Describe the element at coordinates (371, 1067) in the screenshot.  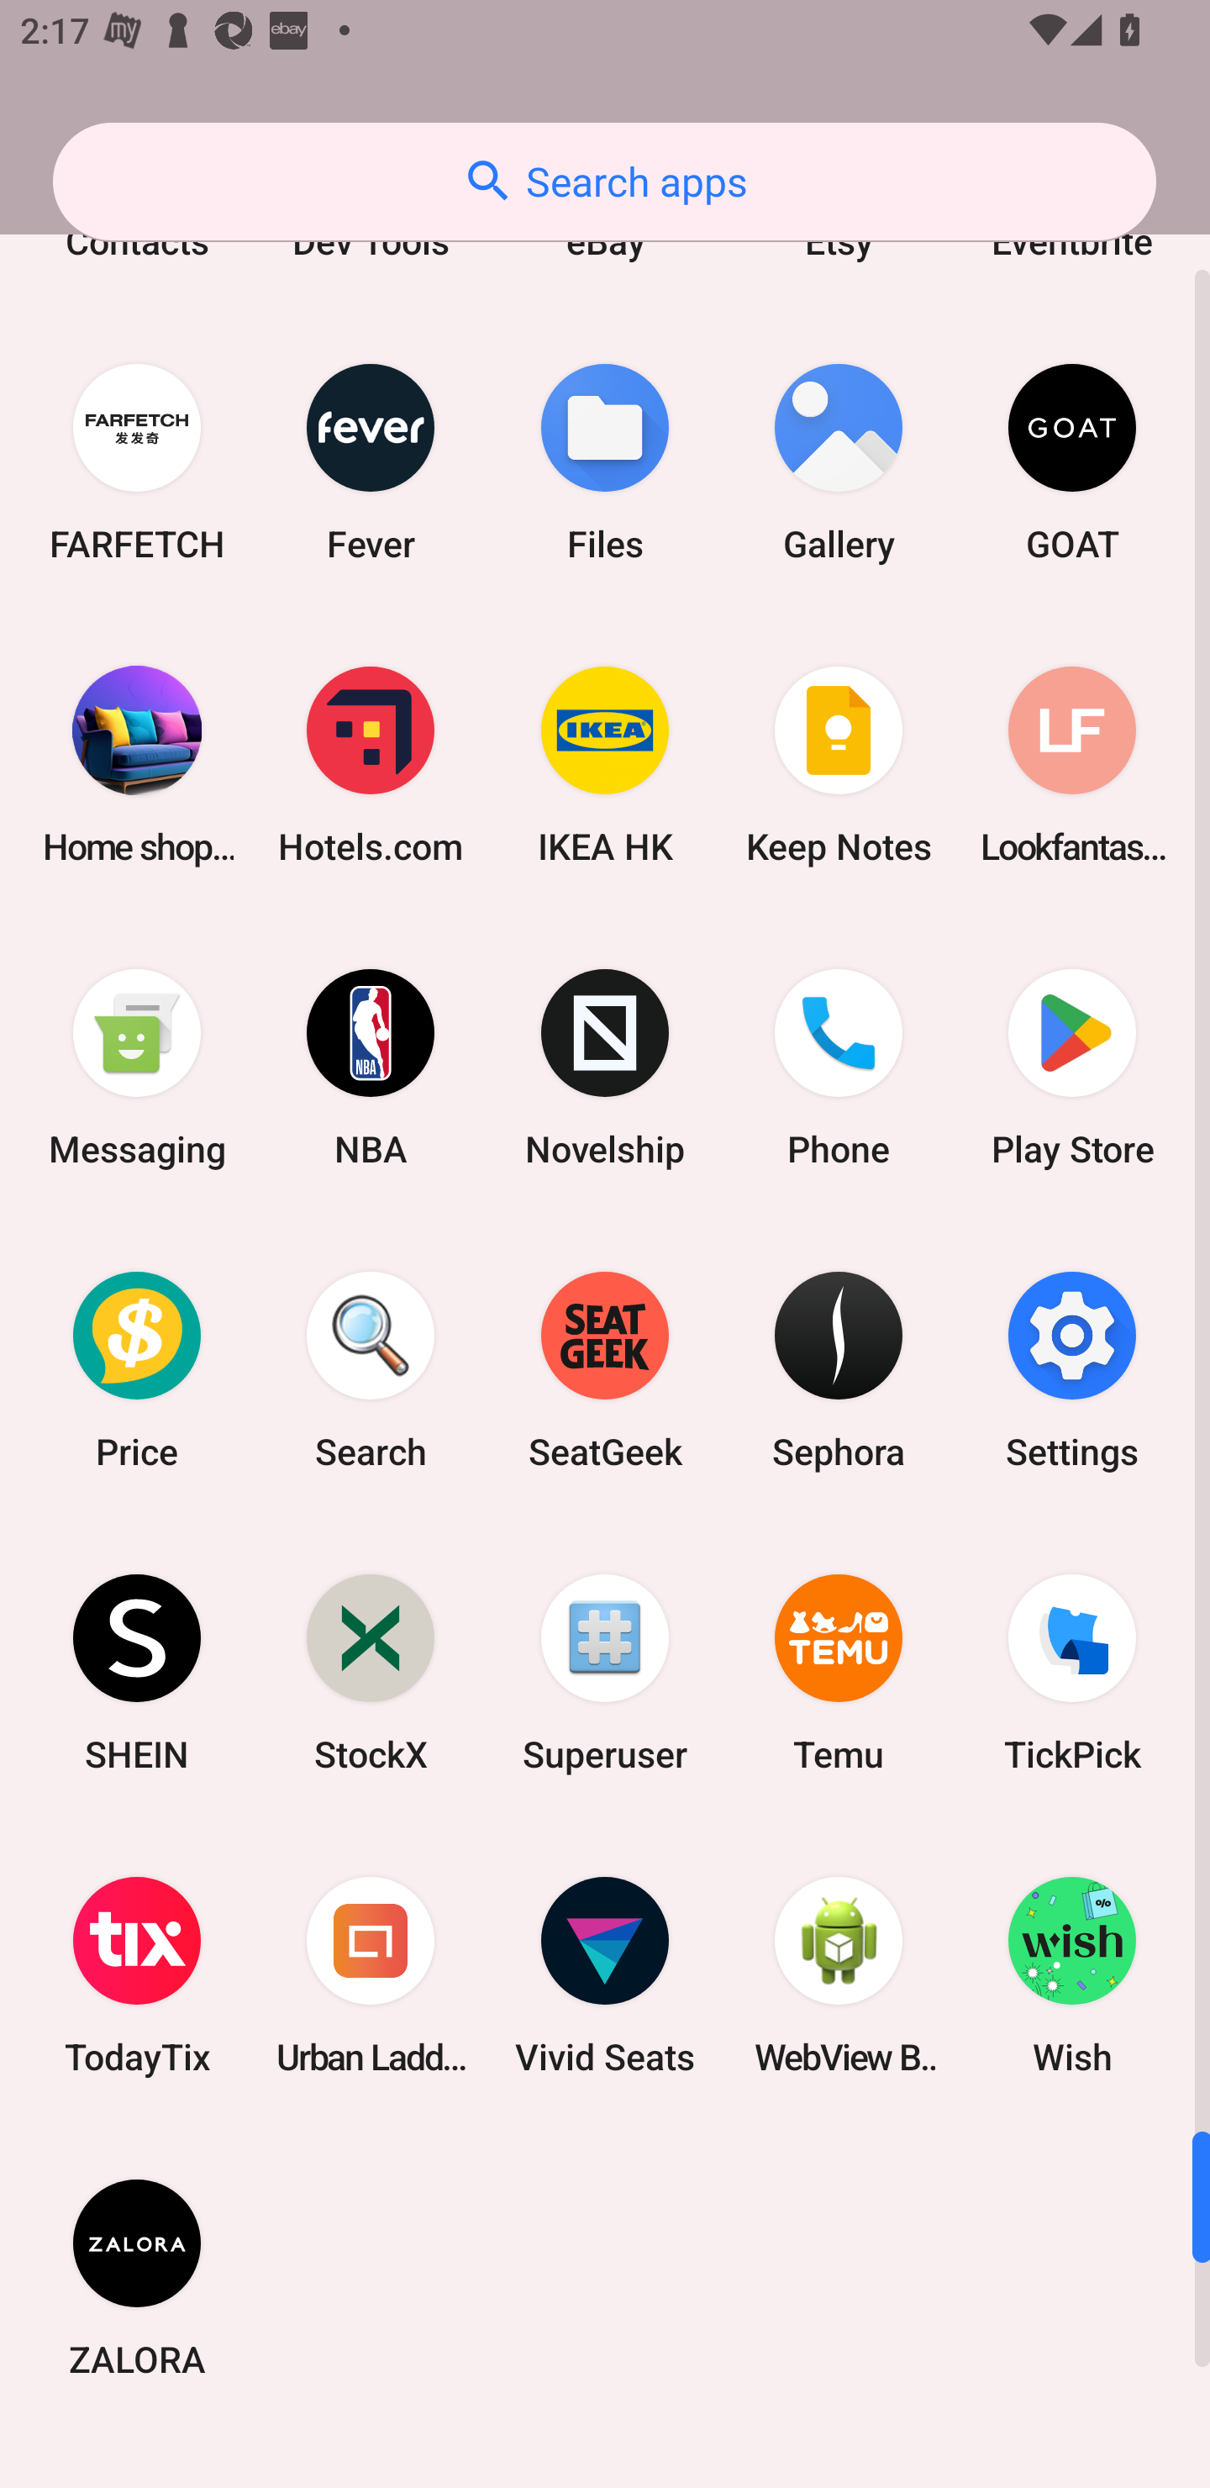
I see `NBA` at that location.